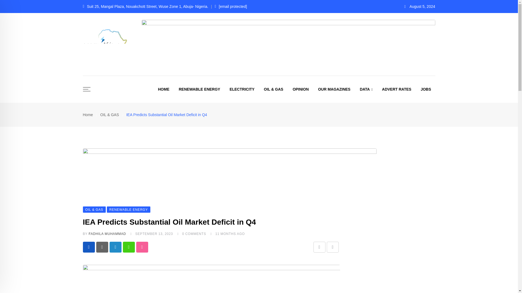  Describe the element at coordinates (242, 89) in the screenshot. I see `ELECTRICITY` at that location.